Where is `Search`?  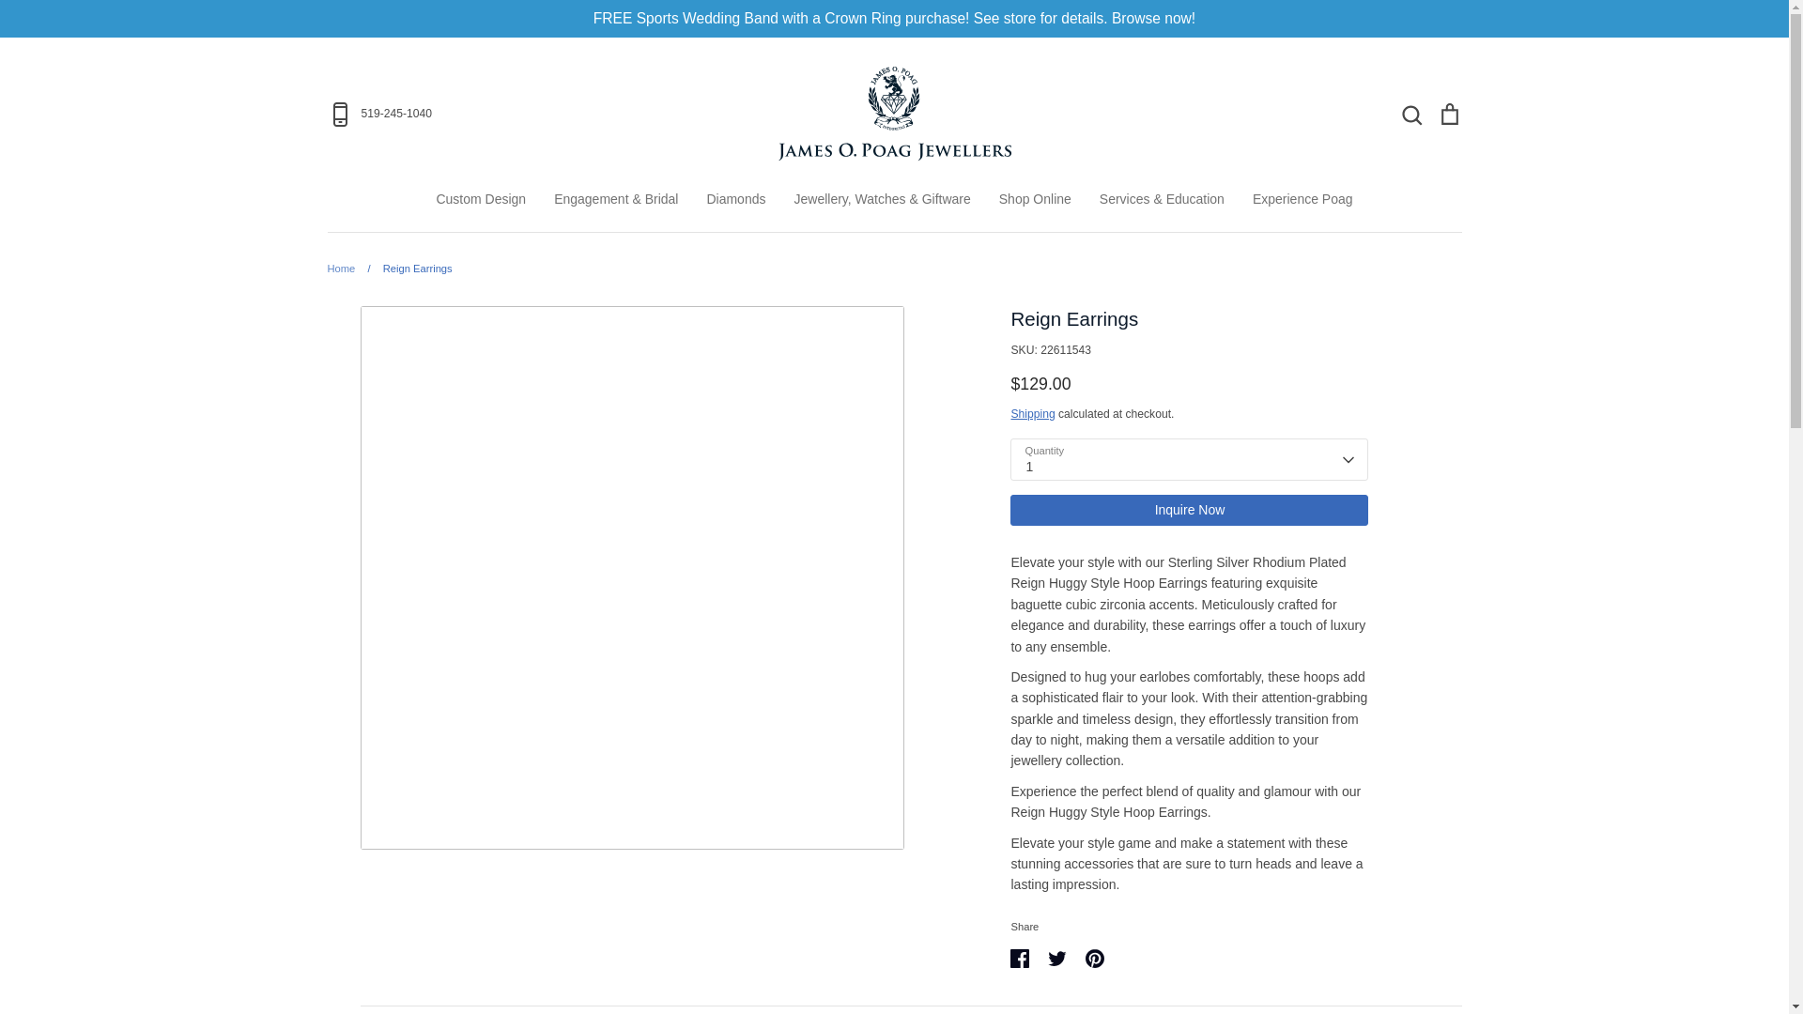
Search is located at coordinates (1410, 113).